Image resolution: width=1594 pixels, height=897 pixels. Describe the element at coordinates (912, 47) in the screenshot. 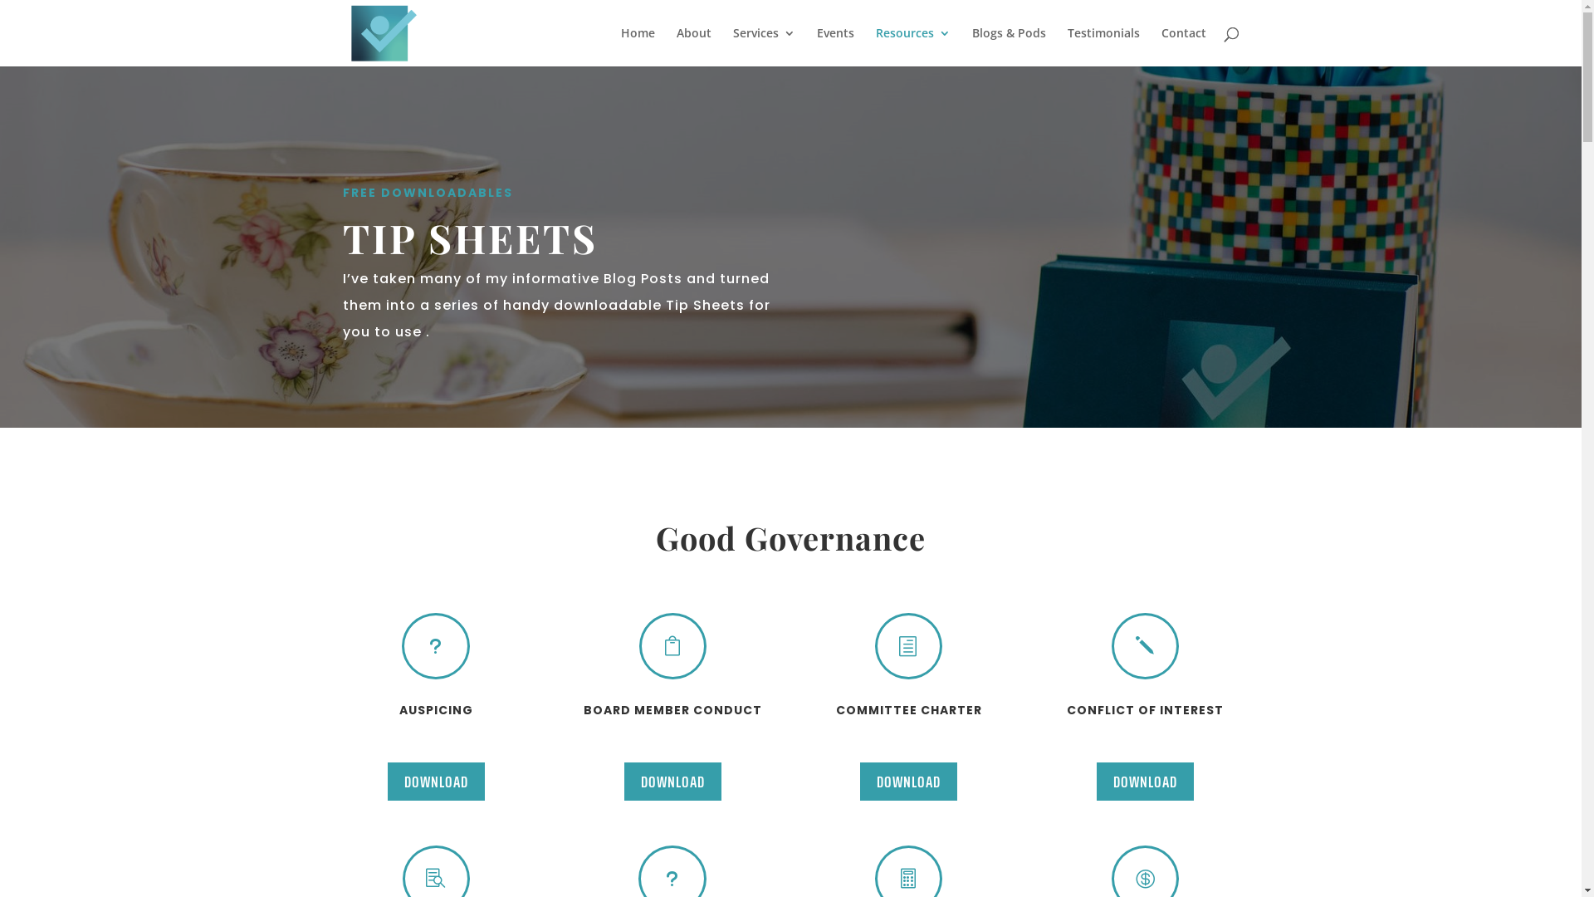

I see `Resources` at that location.